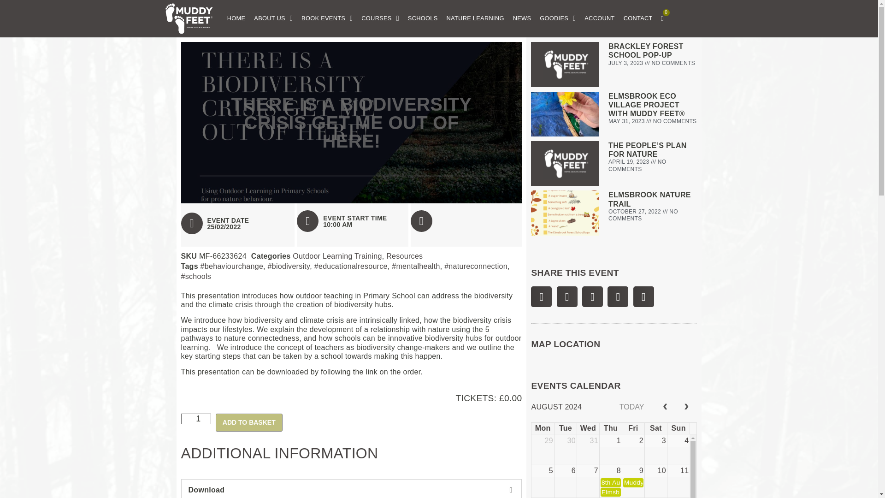 The height and width of the screenshot is (498, 885). Describe the element at coordinates (273, 18) in the screenshot. I see `ABOUT US` at that location.